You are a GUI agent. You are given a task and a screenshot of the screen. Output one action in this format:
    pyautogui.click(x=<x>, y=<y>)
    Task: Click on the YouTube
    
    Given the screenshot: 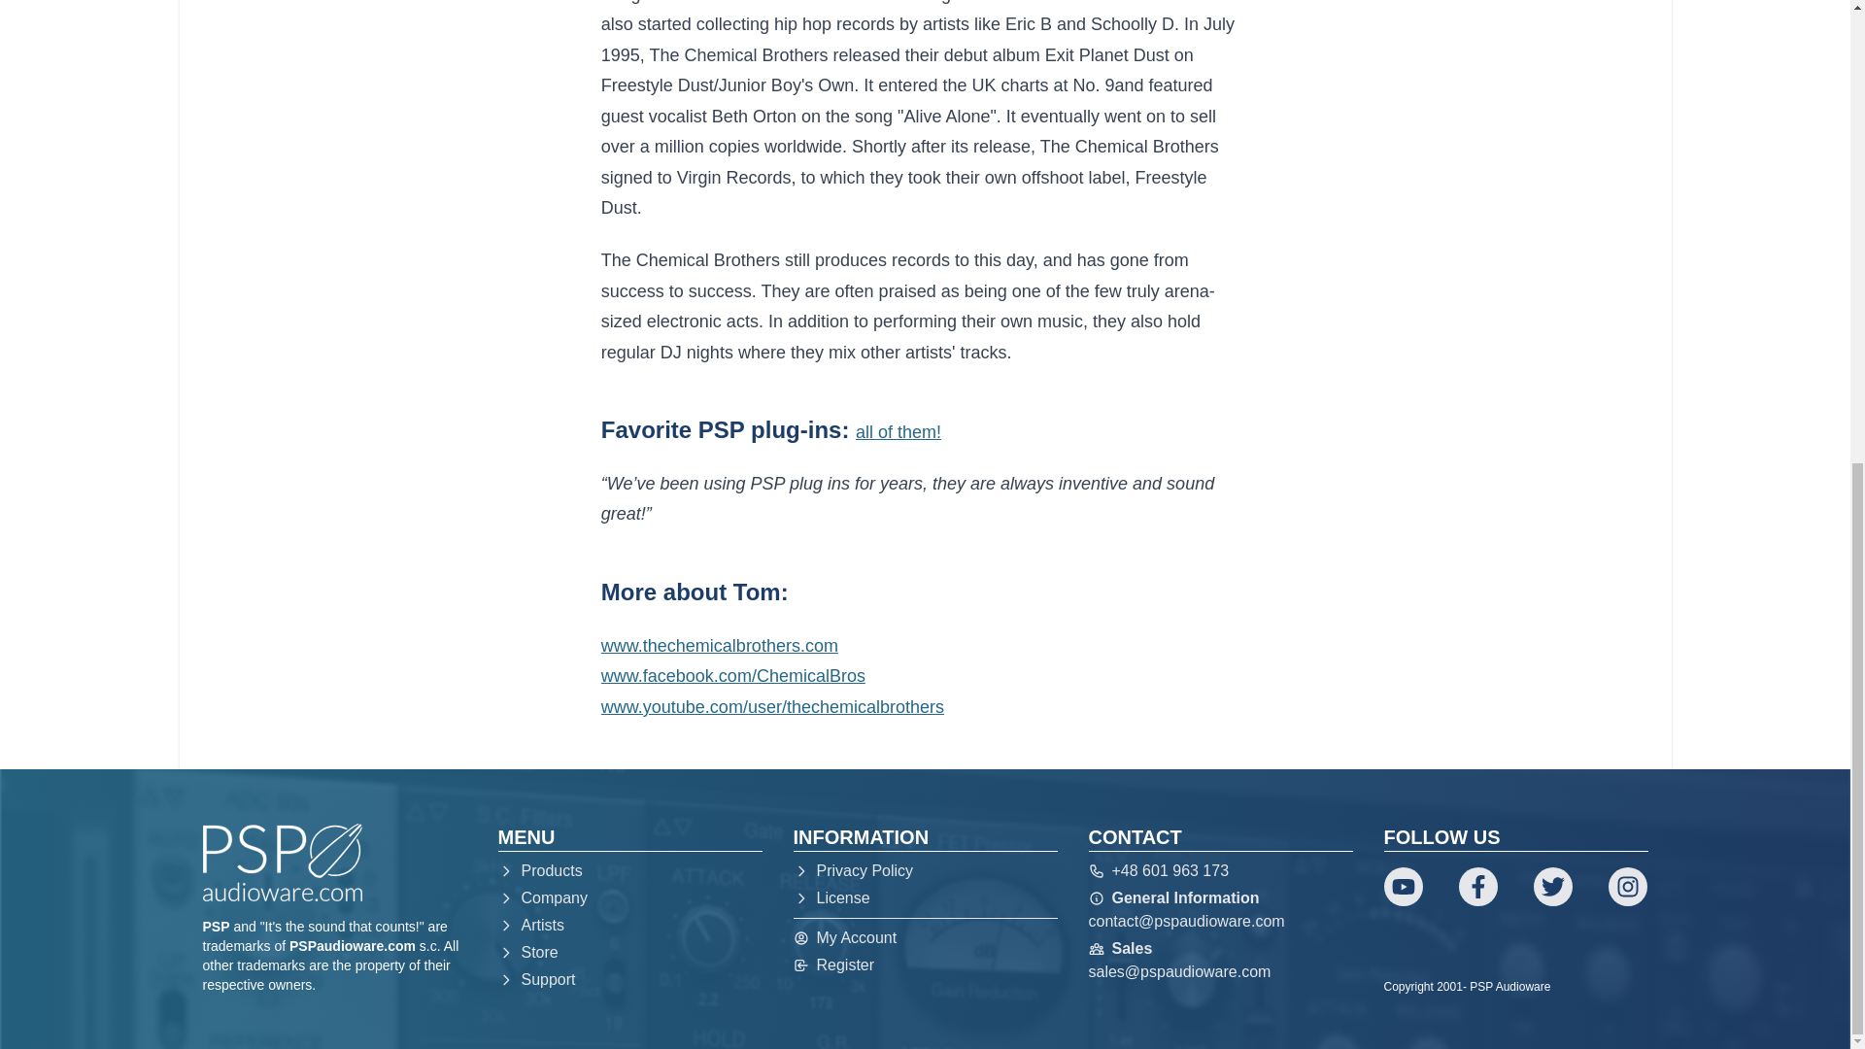 What is the action you would take?
    pyautogui.click(x=1403, y=887)
    